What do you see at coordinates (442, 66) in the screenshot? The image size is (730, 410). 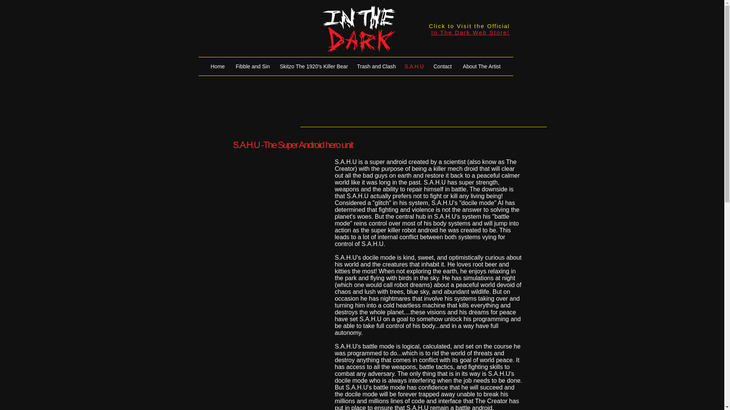 I see `Contact` at bounding box center [442, 66].